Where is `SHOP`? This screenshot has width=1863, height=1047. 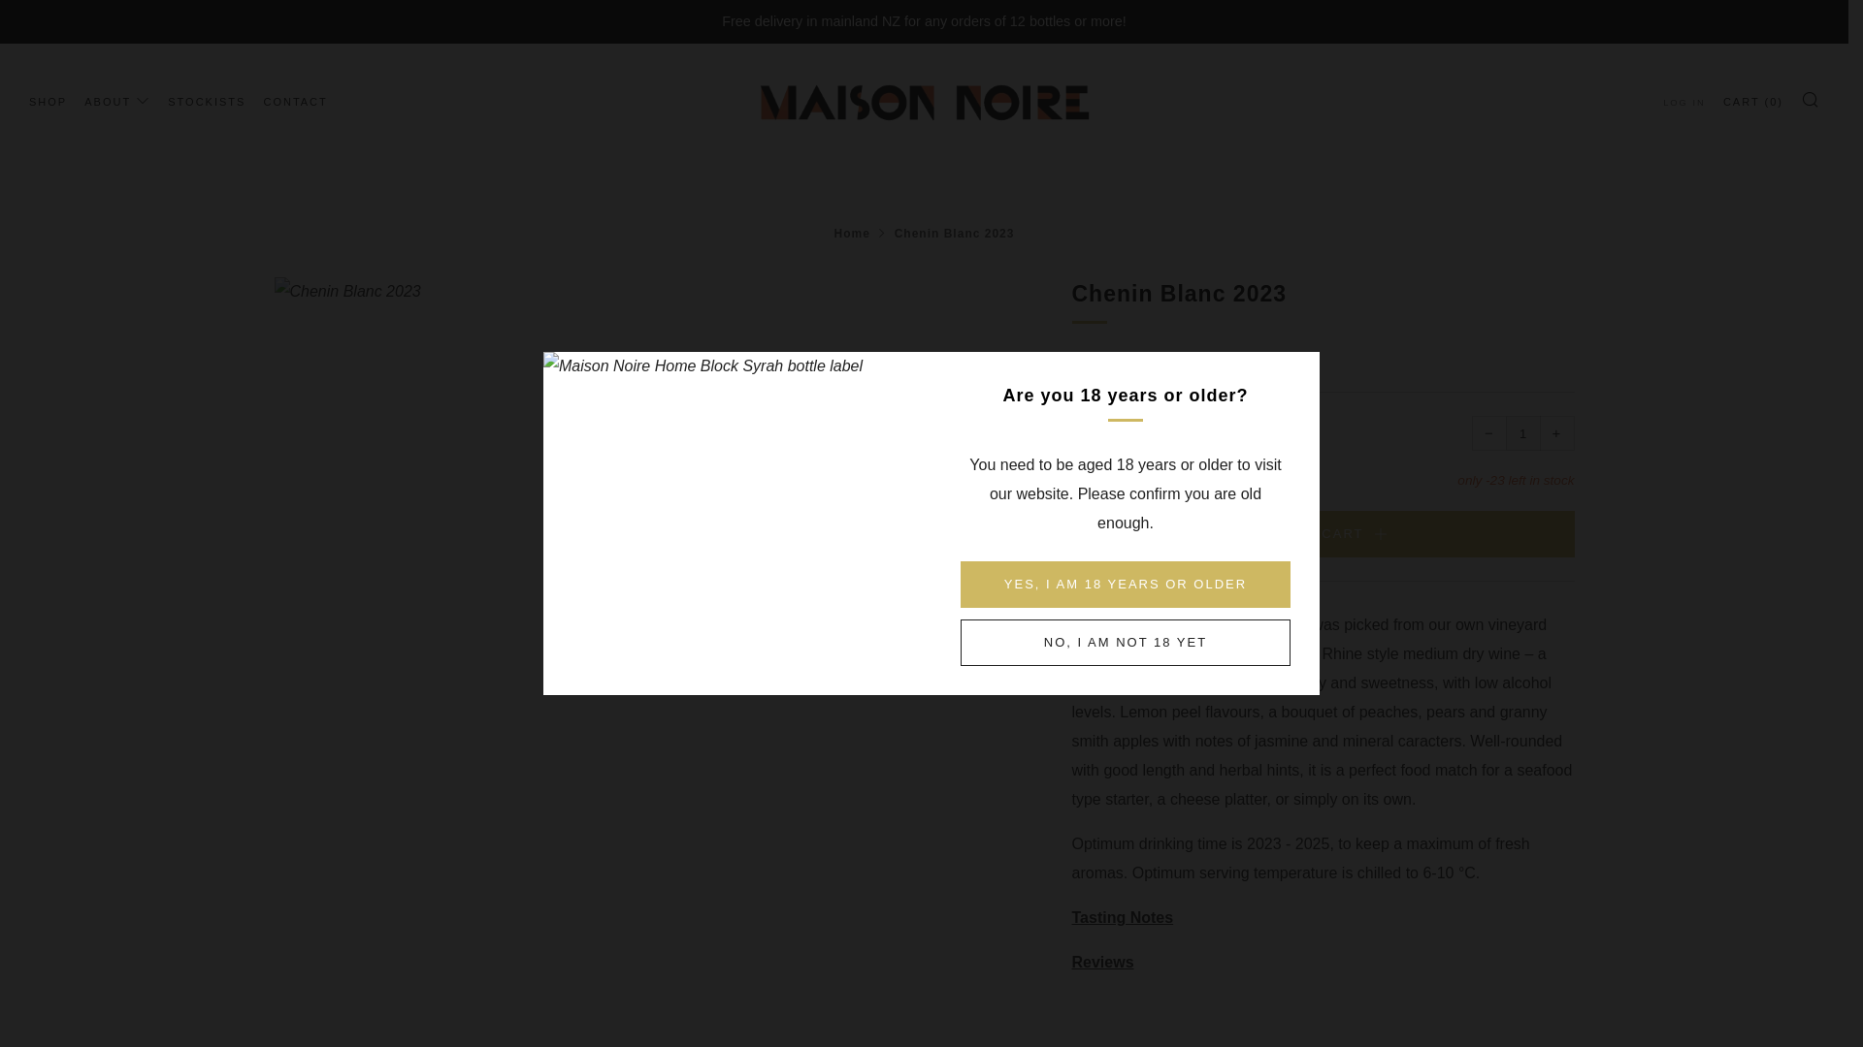 SHOP is located at coordinates (49, 100).